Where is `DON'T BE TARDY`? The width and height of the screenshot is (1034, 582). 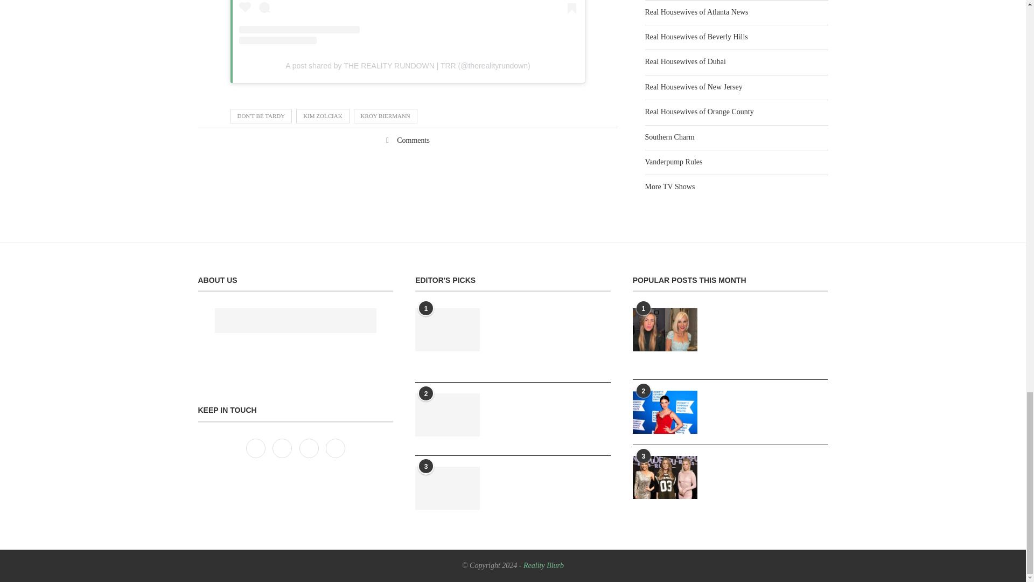
DON'T BE TARDY is located at coordinates (261, 115).